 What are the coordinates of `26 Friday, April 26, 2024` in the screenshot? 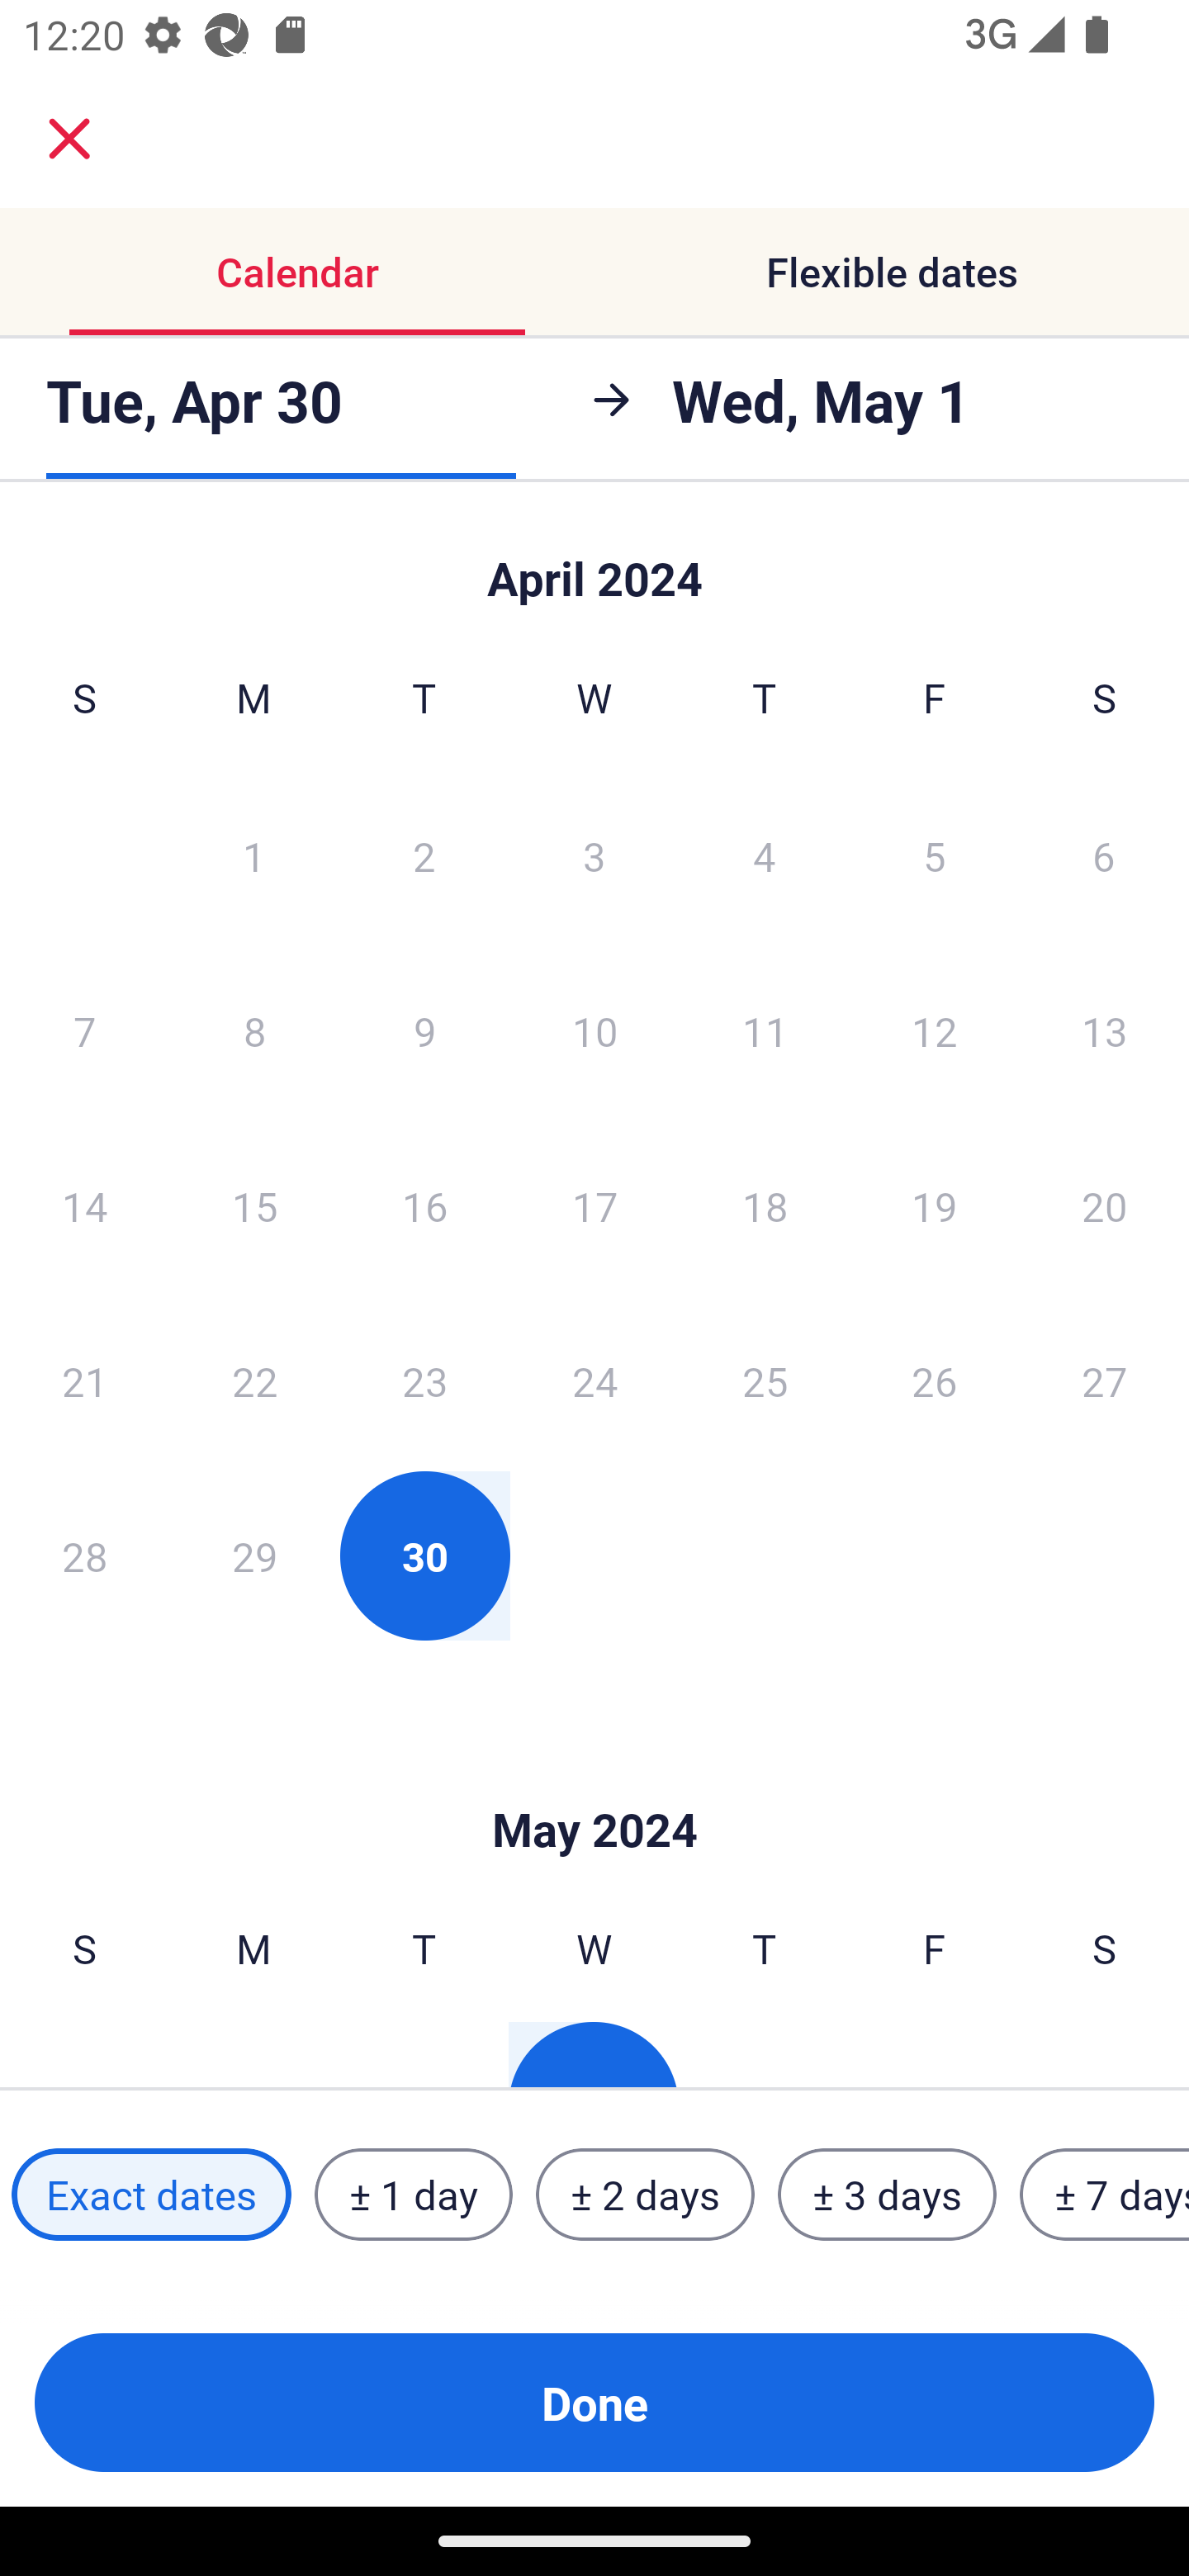 It's located at (935, 1380).